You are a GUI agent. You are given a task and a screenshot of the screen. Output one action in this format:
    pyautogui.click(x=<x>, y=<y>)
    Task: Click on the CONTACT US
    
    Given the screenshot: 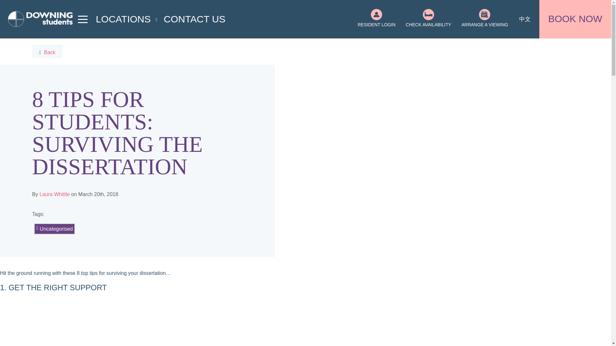 What is the action you would take?
    pyautogui.click(x=194, y=19)
    